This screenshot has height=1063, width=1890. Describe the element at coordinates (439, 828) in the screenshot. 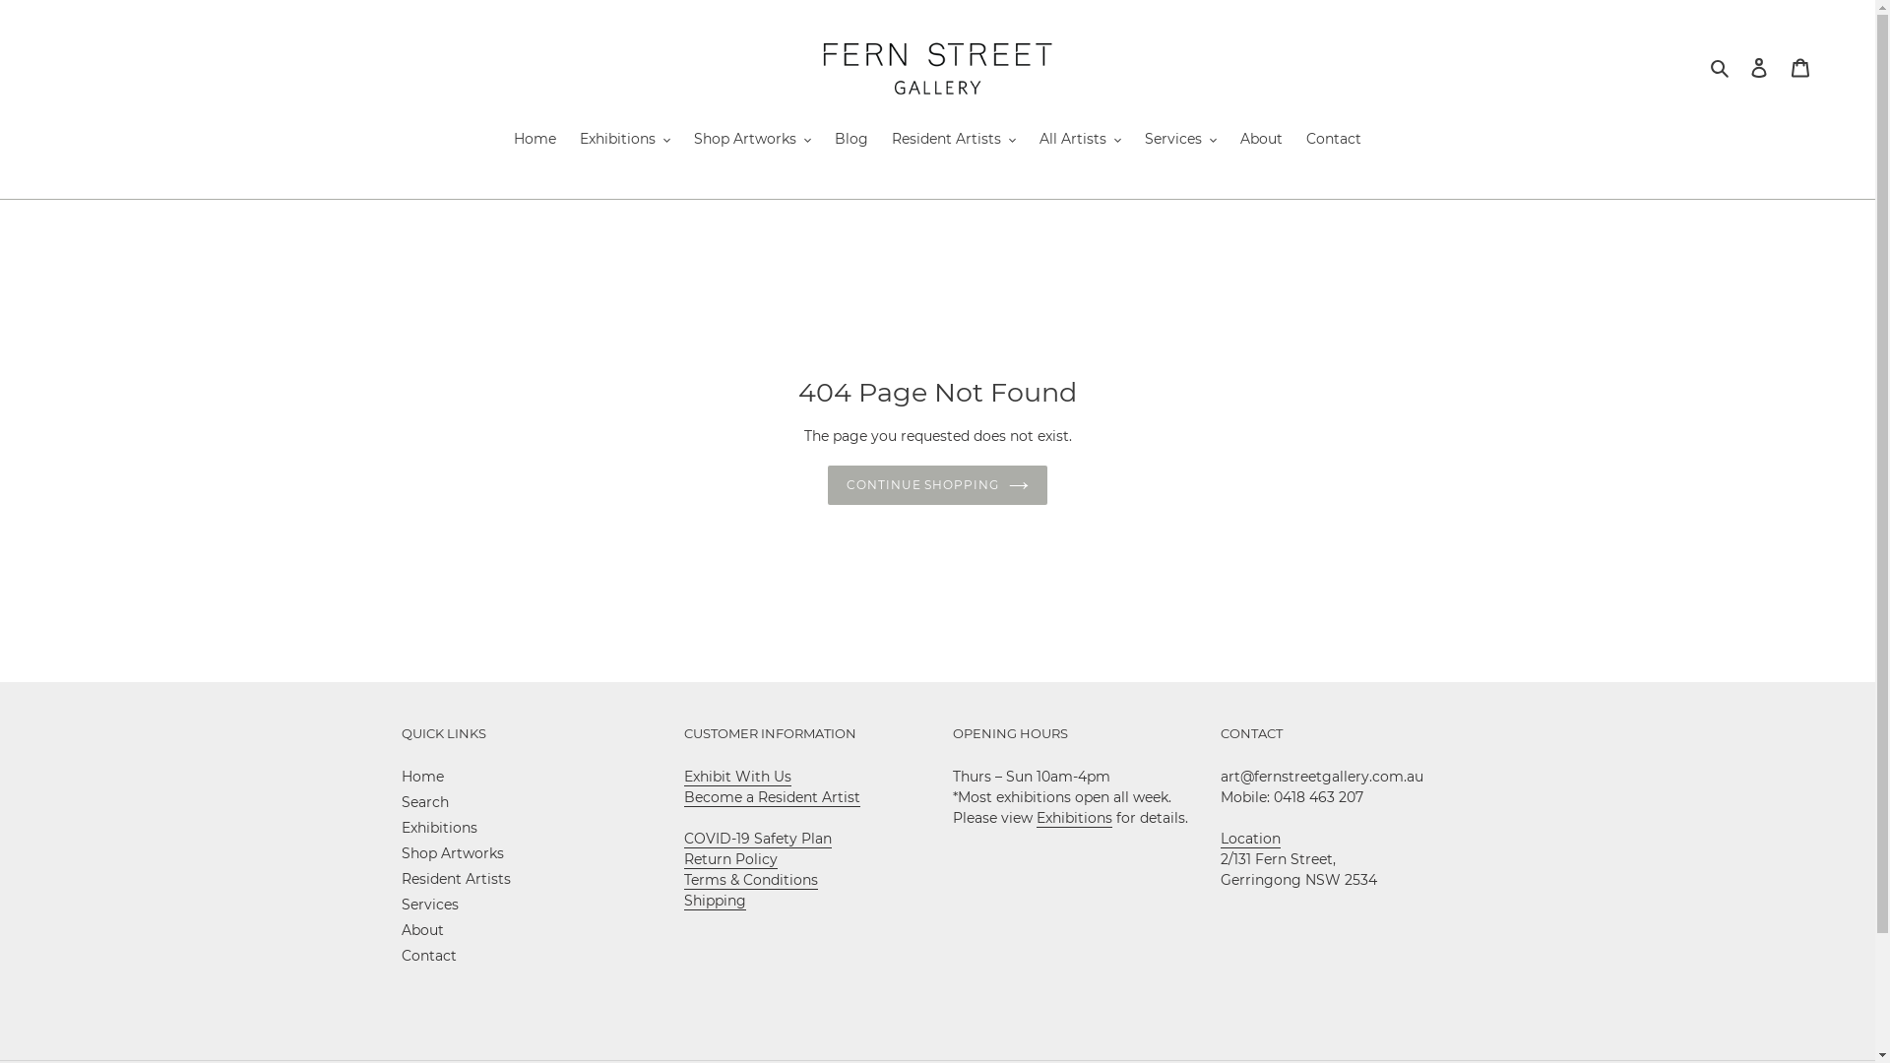

I see `Exhibitions` at that location.